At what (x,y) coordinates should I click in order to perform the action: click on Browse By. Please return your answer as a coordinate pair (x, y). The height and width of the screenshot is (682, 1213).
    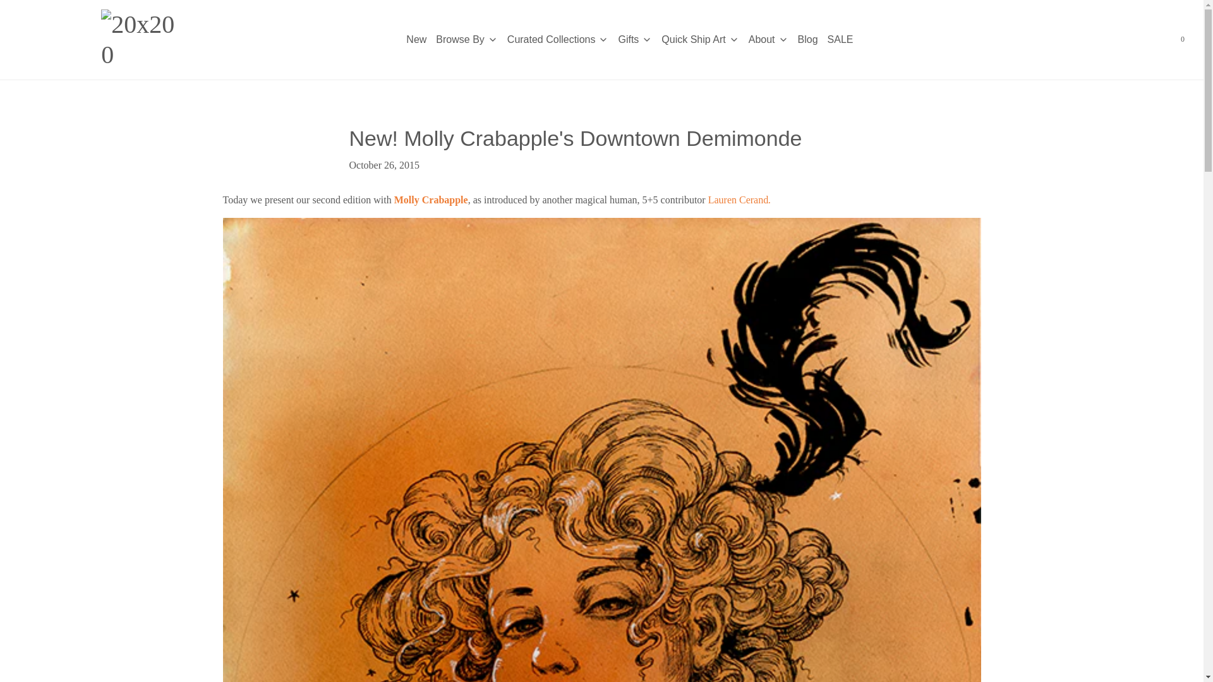
    Looking at the image, I should click on (466, 39).